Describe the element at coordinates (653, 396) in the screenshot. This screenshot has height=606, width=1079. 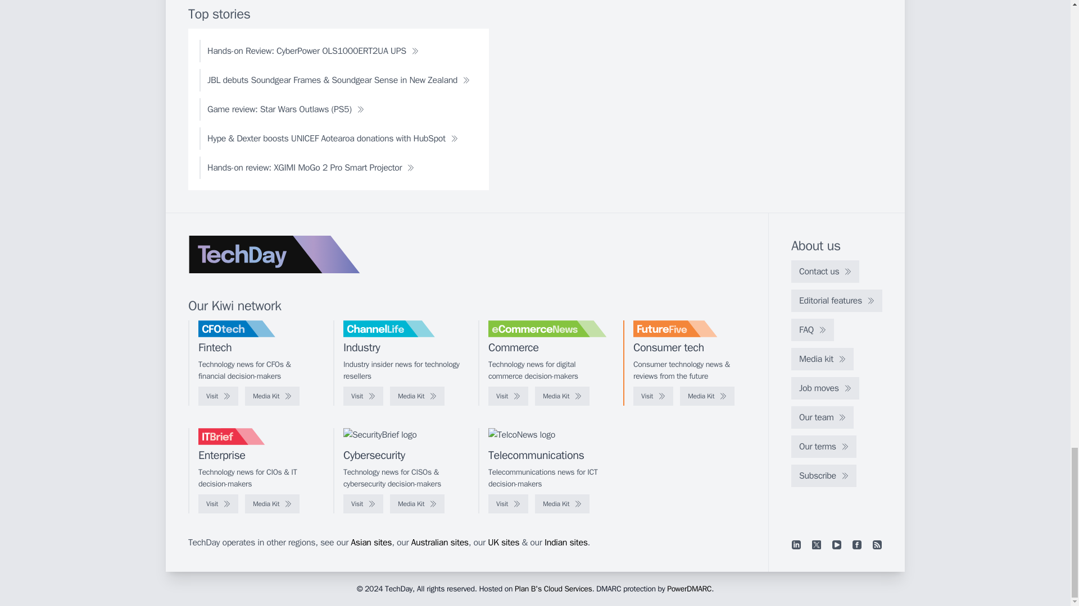
I see `Visit` at that location.